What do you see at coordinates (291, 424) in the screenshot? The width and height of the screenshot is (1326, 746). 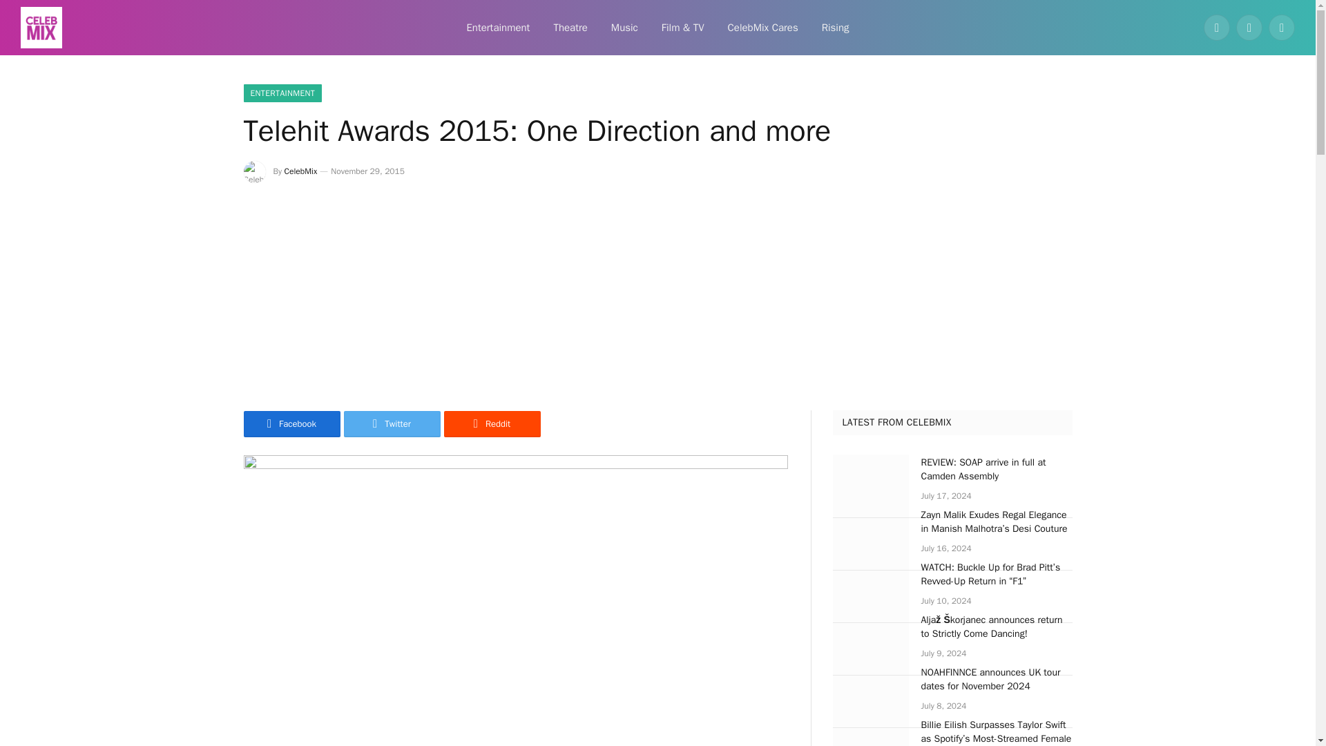 I see `Share on Facebook` at bounding box center [291, 424].